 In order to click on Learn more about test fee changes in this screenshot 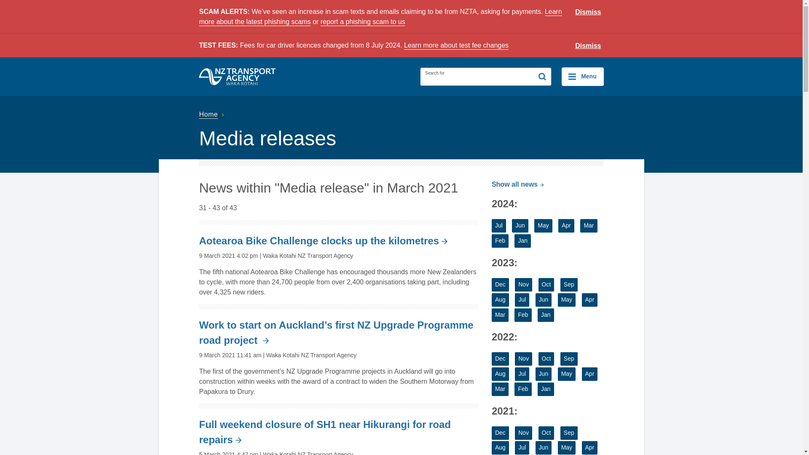, I will do `click(456, 45)`.